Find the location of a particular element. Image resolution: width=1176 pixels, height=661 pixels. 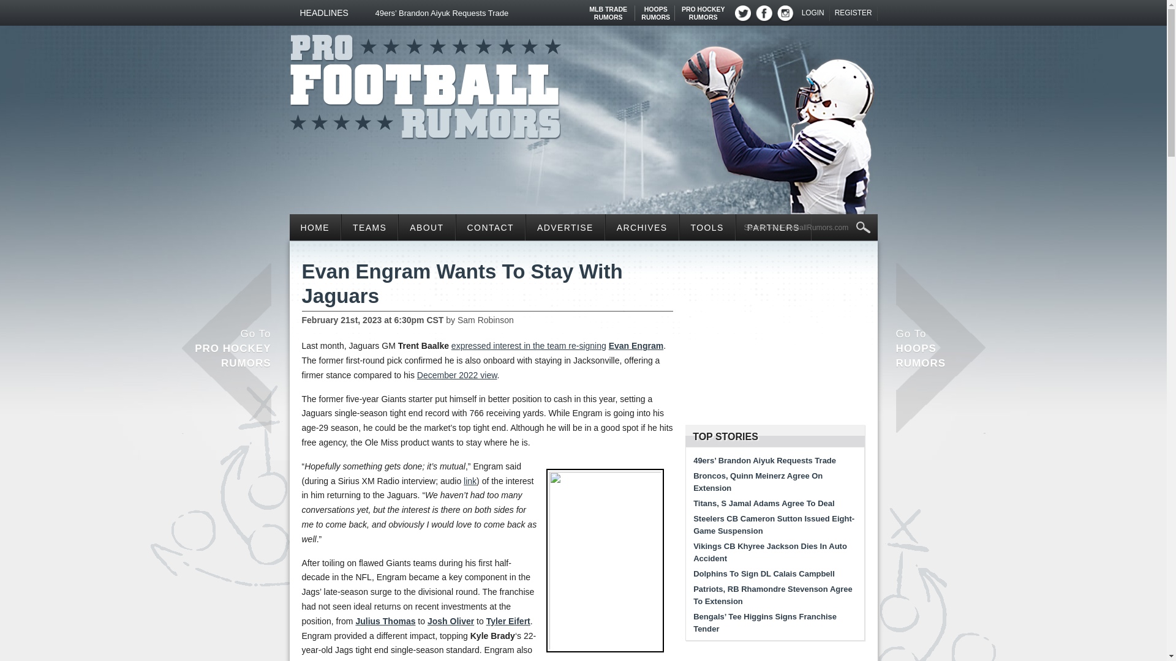

Pro Football Rumors is located at coordinates (813, 13).